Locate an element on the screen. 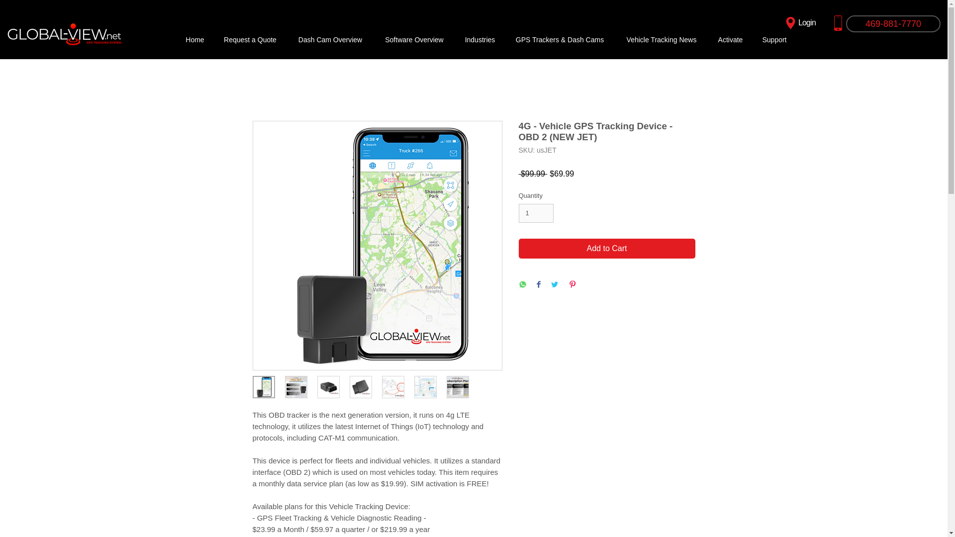  Home is located at coordinates (194, 40).